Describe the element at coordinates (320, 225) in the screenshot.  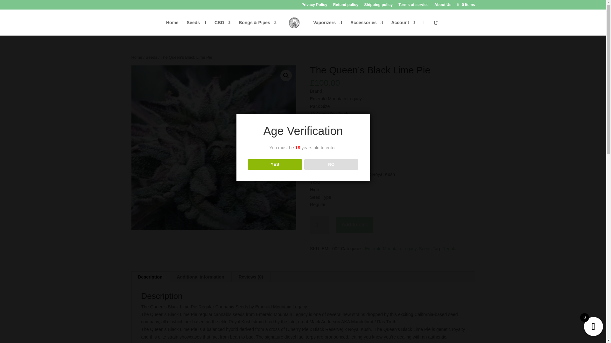
I see `1` at that location.